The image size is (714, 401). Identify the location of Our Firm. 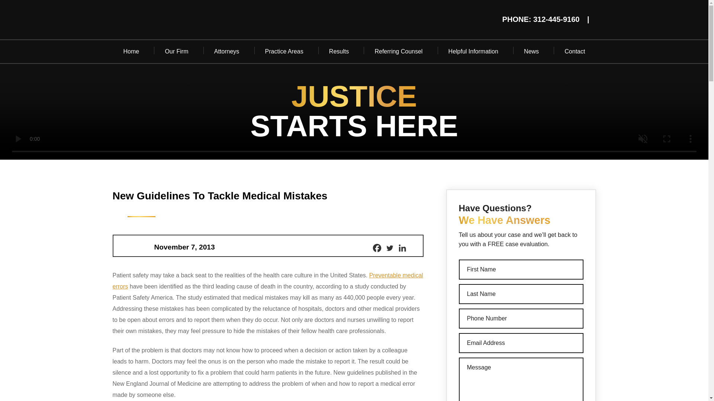
(176, 51).